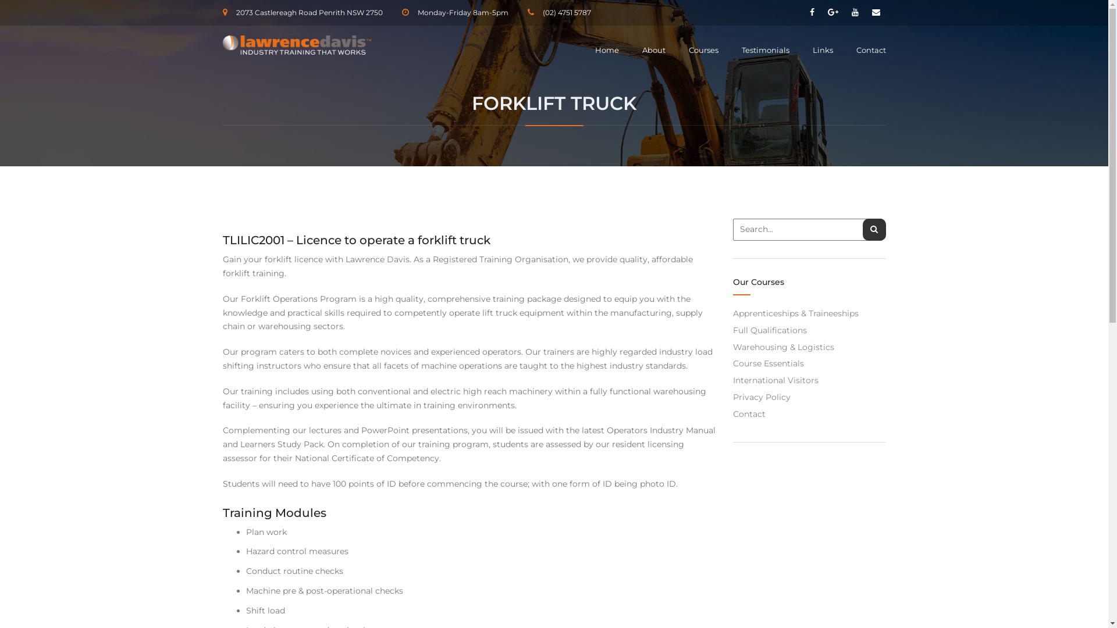  Describe the element at coordinates (749, 414) in the screenshot. I see `Contact` at that location.